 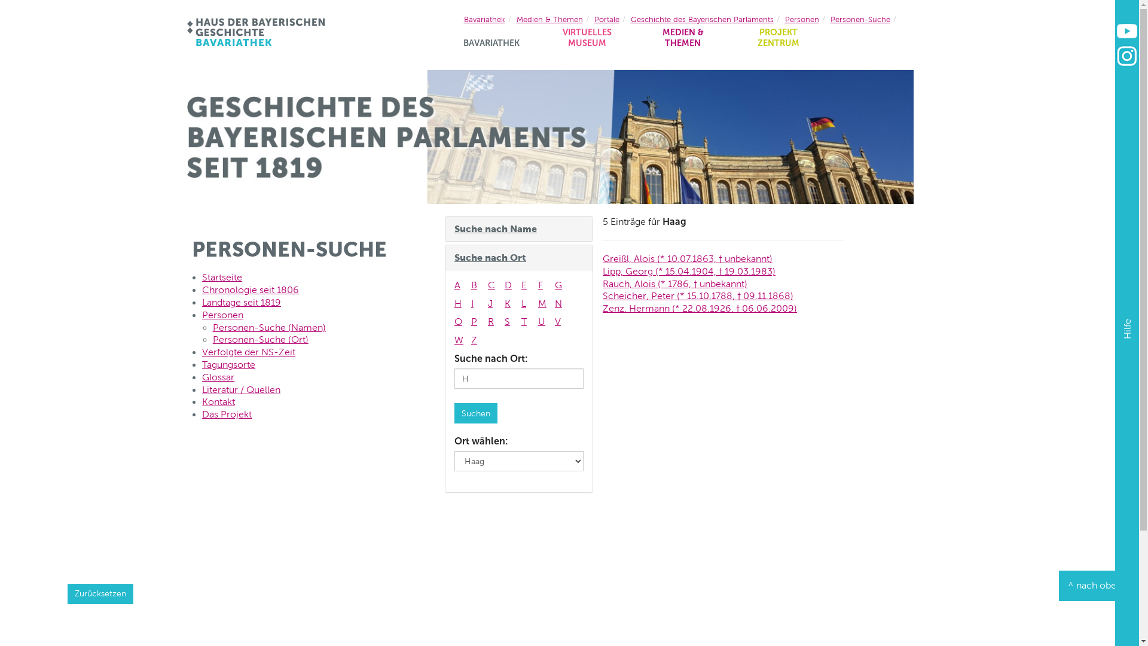 What do you see at coordinates (491, 48) in the screenshot?
I see `BAVARIATHEK` at bounding box center [491, 48].